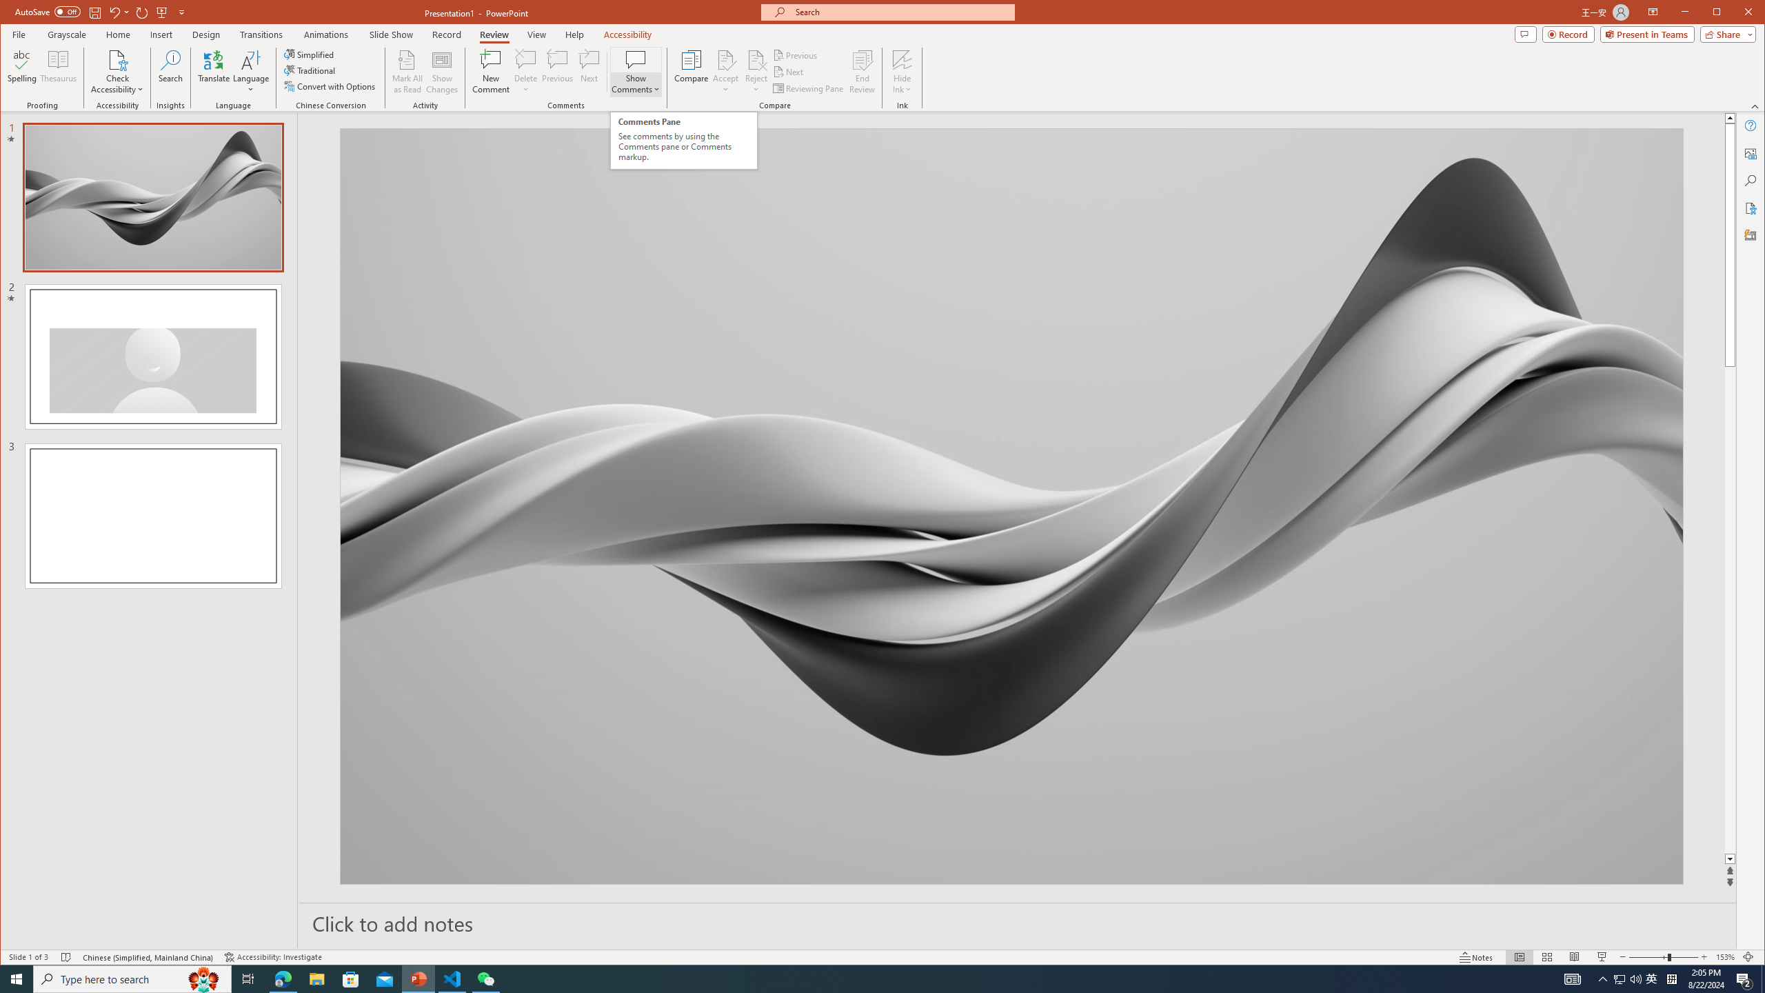 The image size is (1765, 993). What do you see at coordinates (23, 72) in the screenshot?
I see `Spelling...` at bounding box center [23, 72].